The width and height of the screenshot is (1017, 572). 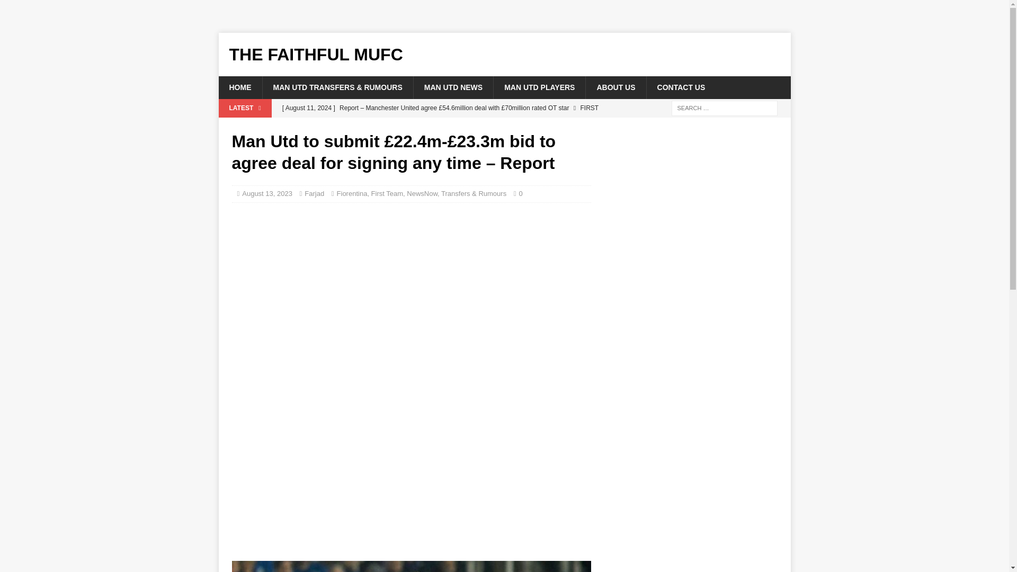 I want to click on First Team, so click(x=387, y=193).